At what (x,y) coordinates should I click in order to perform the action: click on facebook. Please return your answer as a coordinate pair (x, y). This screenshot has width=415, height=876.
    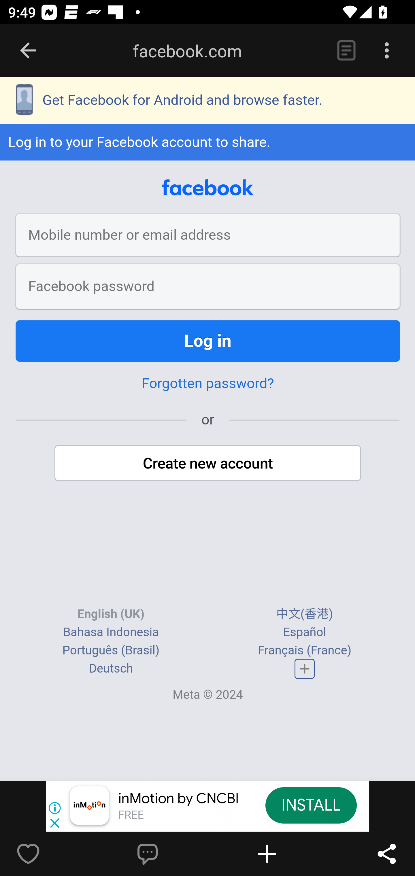
    Looking at the image, I should click on (208, 188).